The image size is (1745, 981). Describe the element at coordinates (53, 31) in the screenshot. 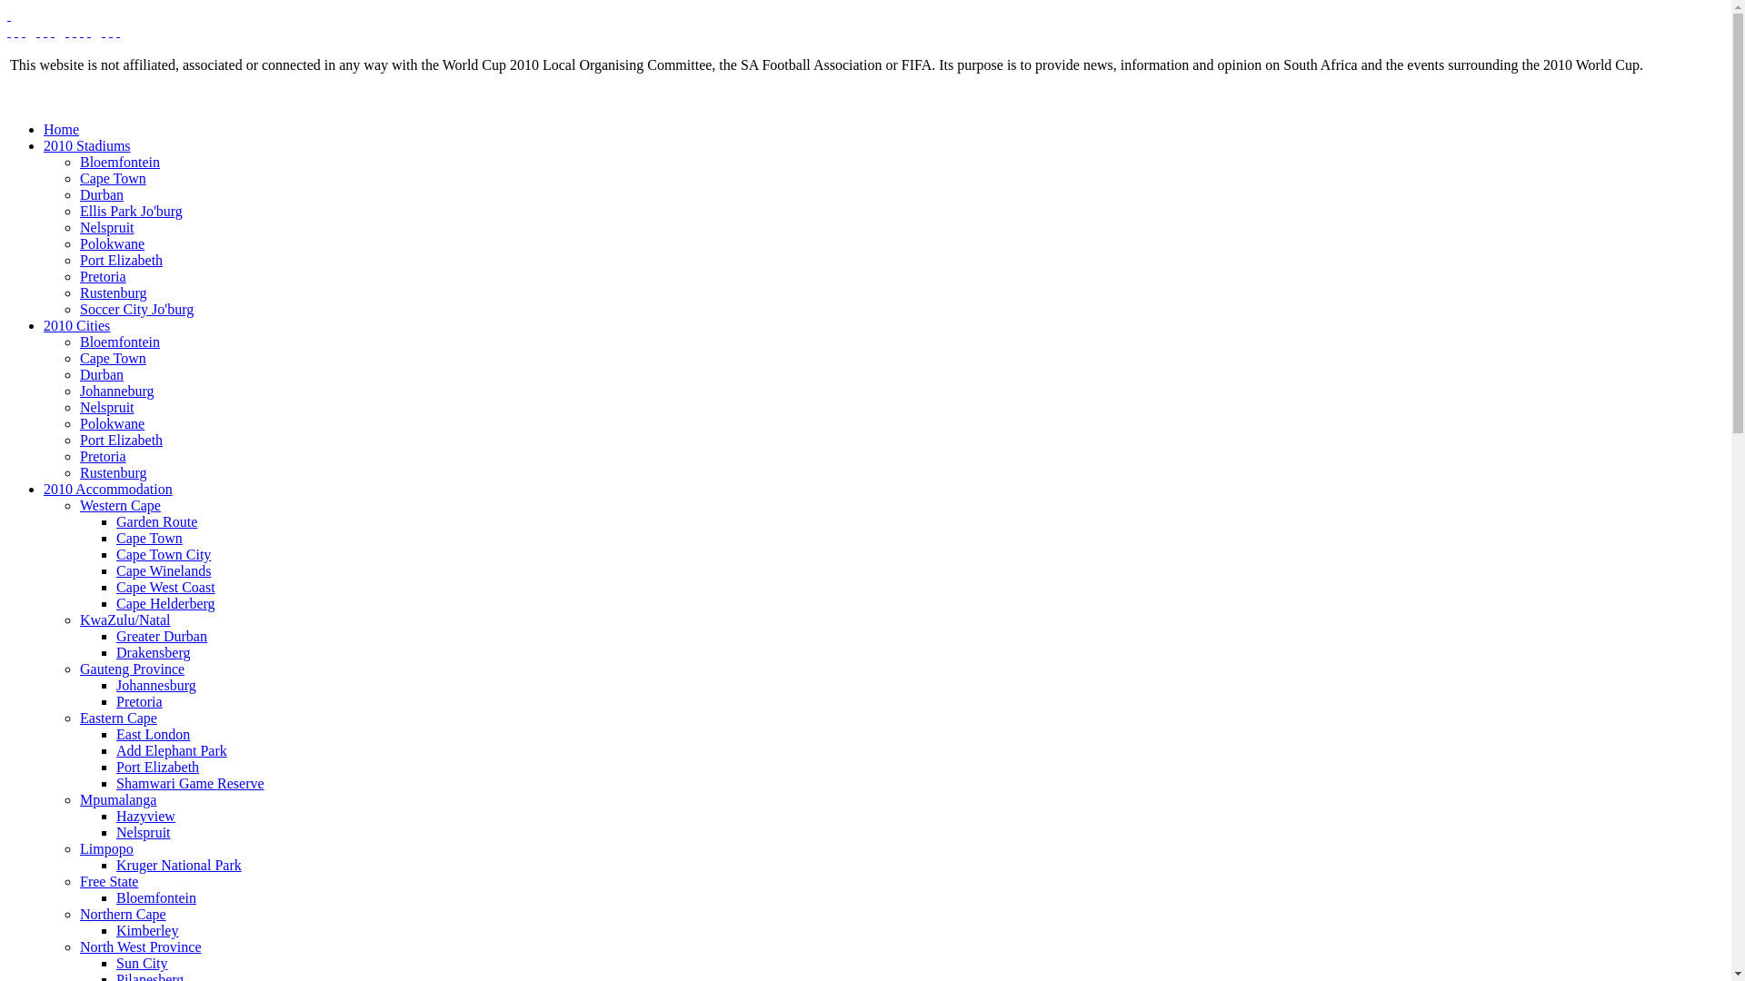

I see ` ` at that location.